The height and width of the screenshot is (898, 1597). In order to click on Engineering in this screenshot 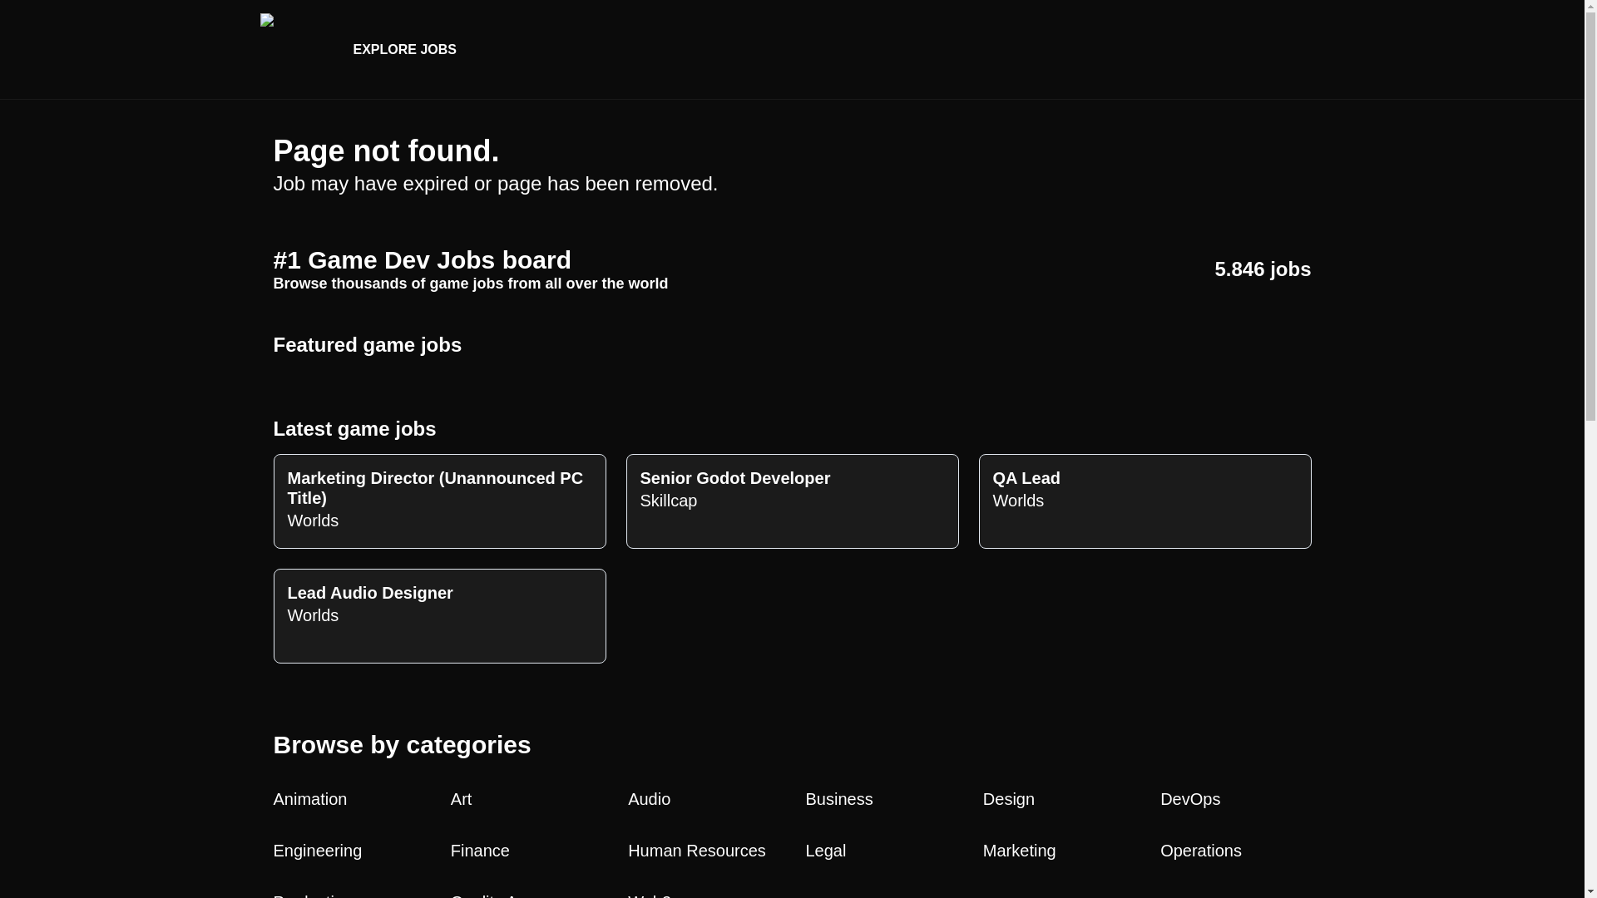, I will do `click(348, 850)`.